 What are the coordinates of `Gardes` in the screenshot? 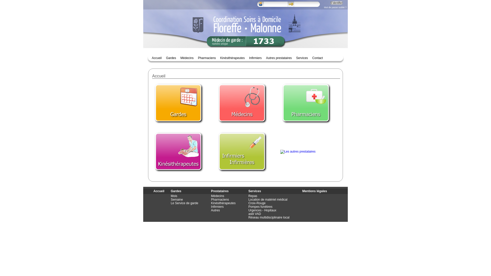 It's located at (176, 191).